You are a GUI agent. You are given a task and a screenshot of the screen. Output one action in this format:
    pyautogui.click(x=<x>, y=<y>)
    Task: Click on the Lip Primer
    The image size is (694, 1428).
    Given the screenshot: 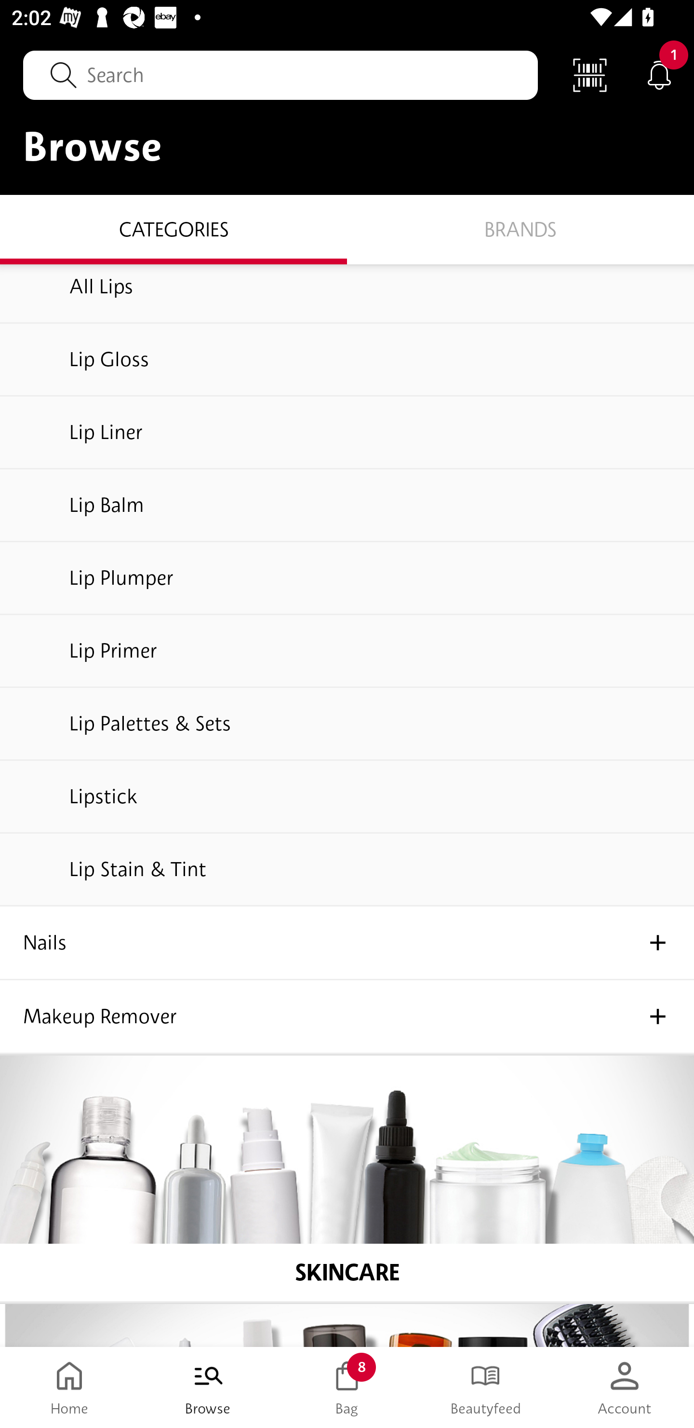 What is the action you would take?
    pyautogui.click(x=347, y=651)
    